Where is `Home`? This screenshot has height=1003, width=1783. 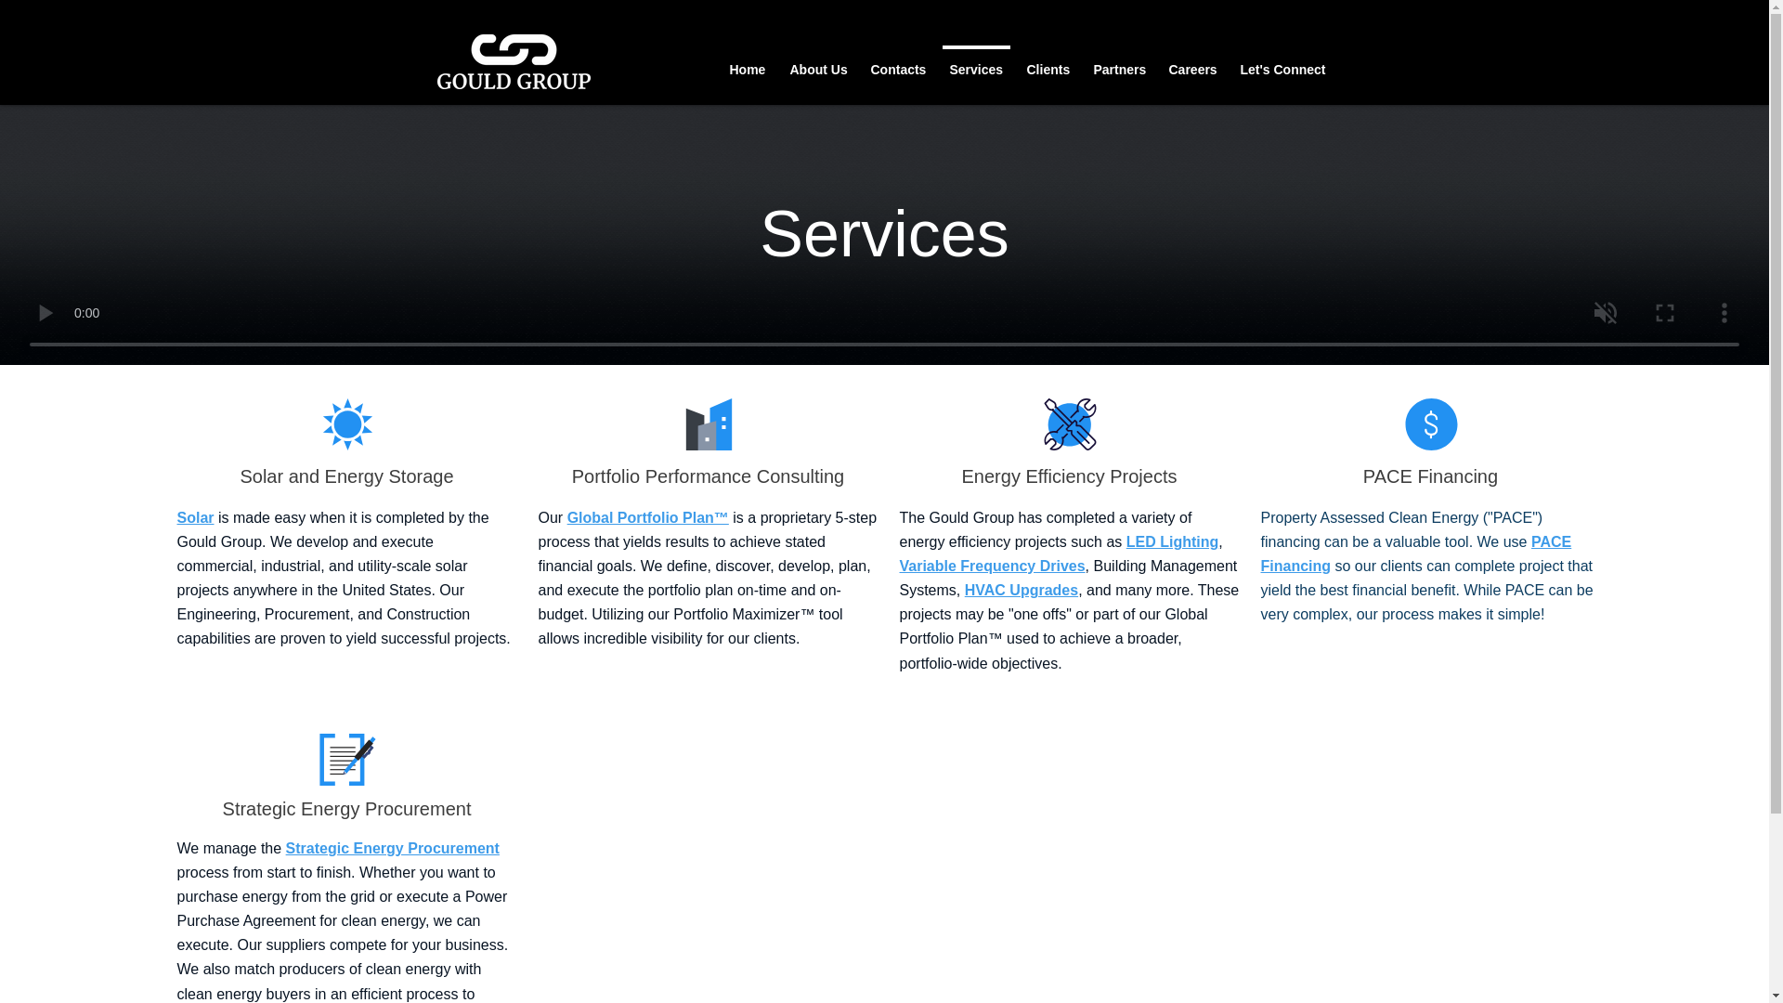 Home is located at coordinates (747, 61).